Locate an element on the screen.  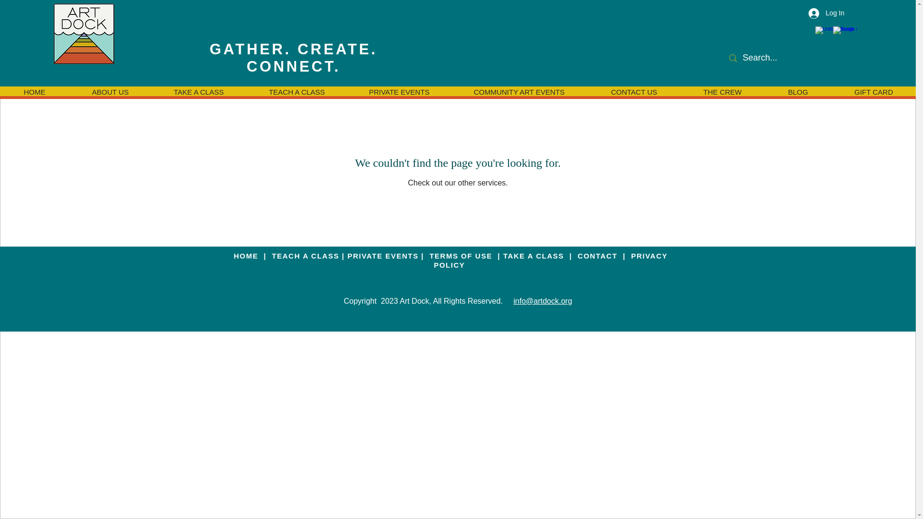
TERMS OF USE is located at coordinates (461, 256).